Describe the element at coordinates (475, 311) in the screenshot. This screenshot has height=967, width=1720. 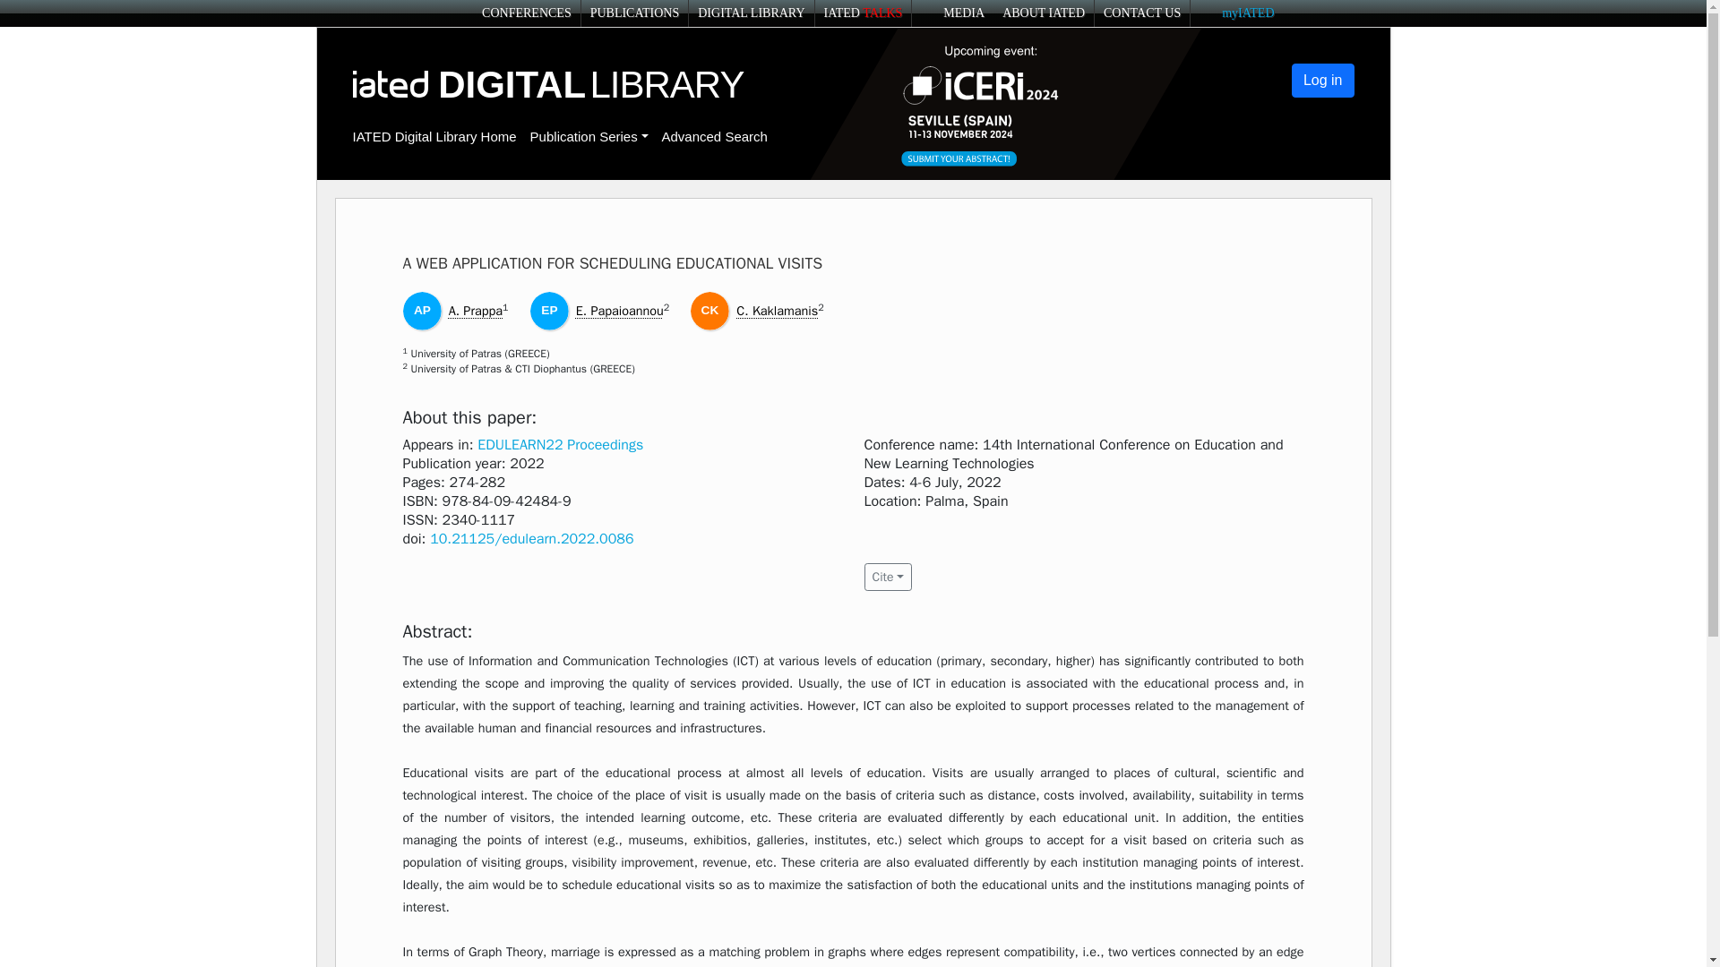
I see `A. Prappa` at that location.